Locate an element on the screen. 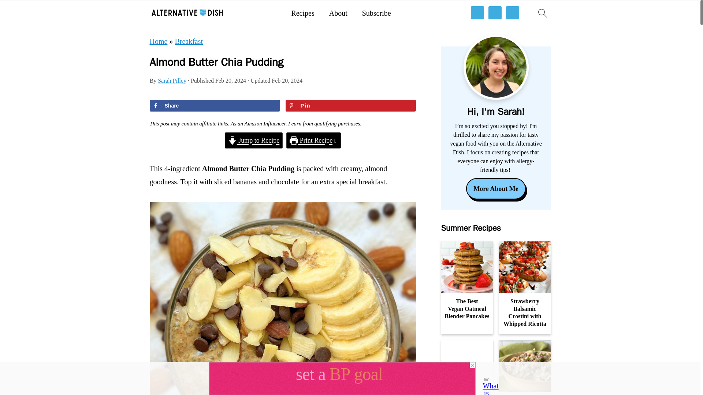 The image size is (703, 395). search icon is located at coordinates (542, 12).